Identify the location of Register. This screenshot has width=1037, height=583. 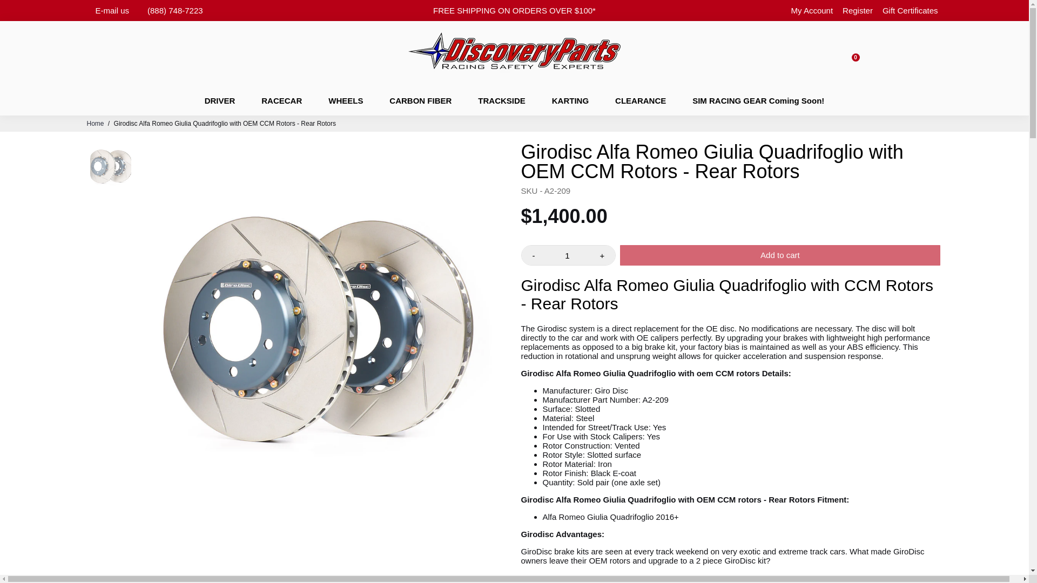
(858, 10).